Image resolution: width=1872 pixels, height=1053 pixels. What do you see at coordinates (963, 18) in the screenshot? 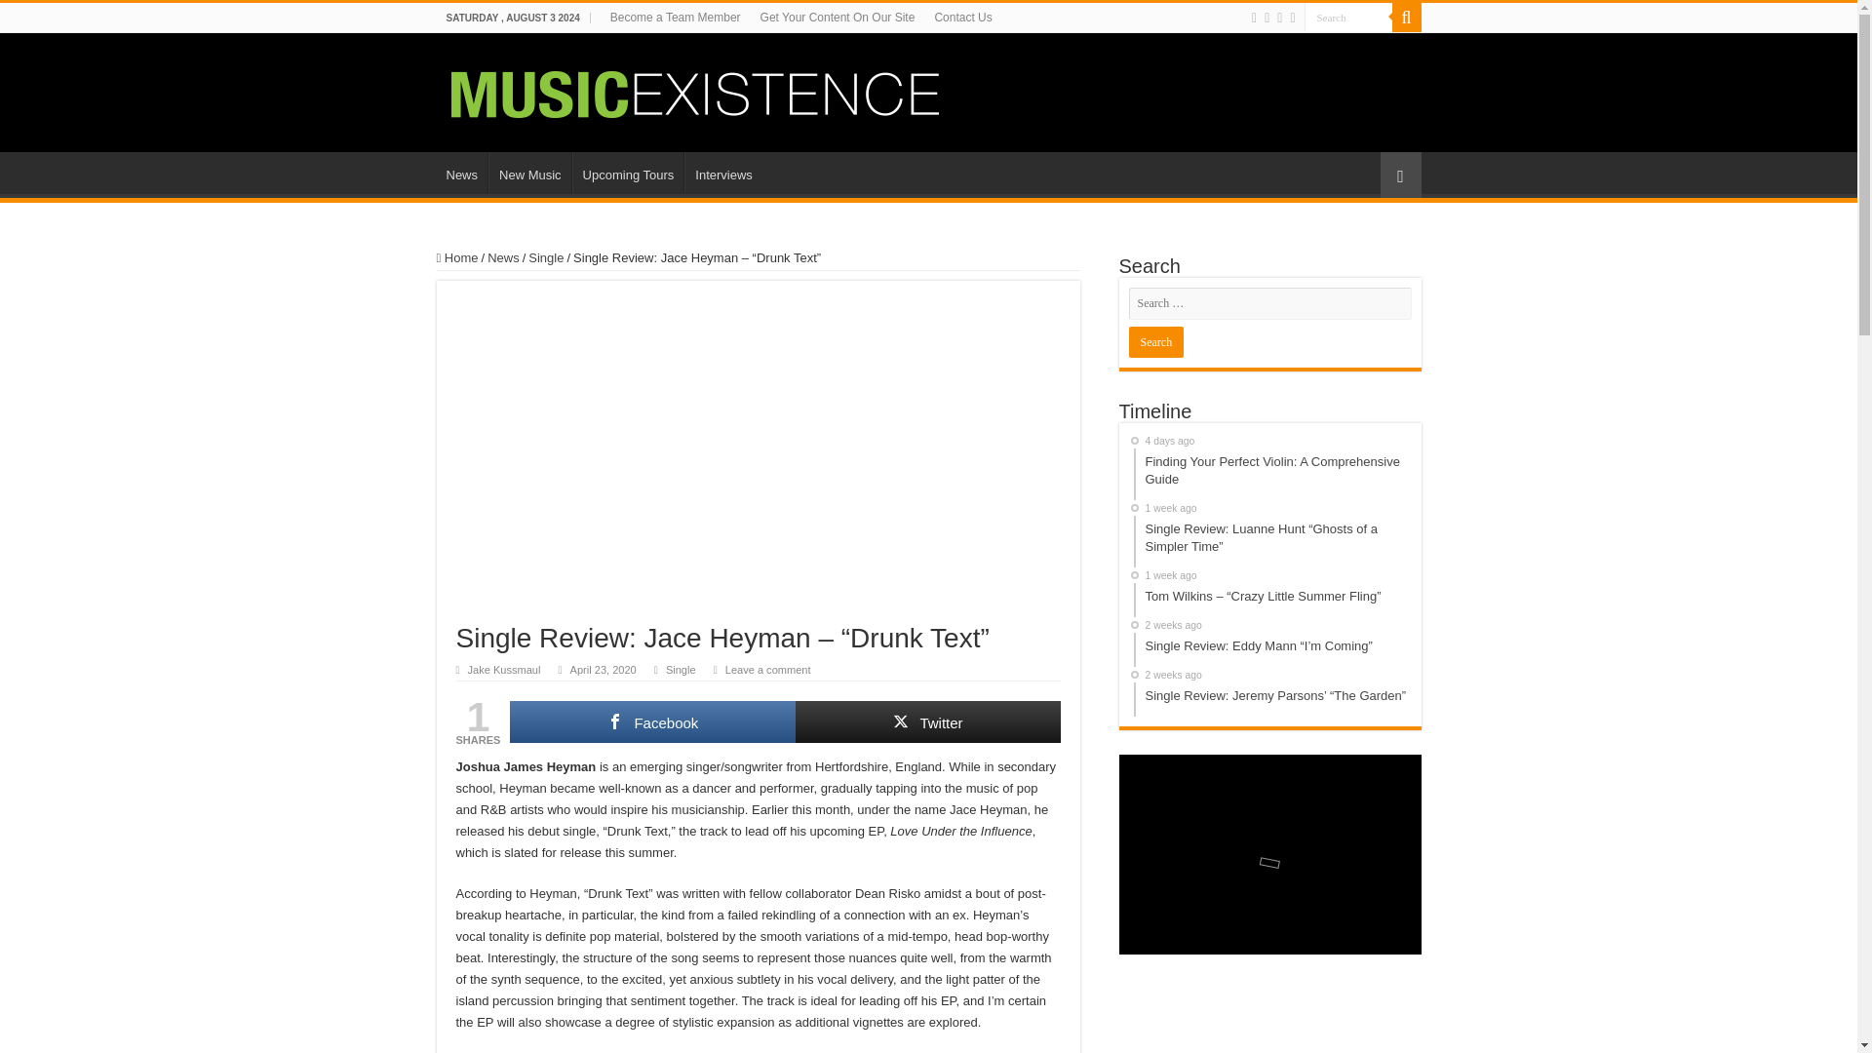
I see `Contact Us` at bounding box center [963, 18].